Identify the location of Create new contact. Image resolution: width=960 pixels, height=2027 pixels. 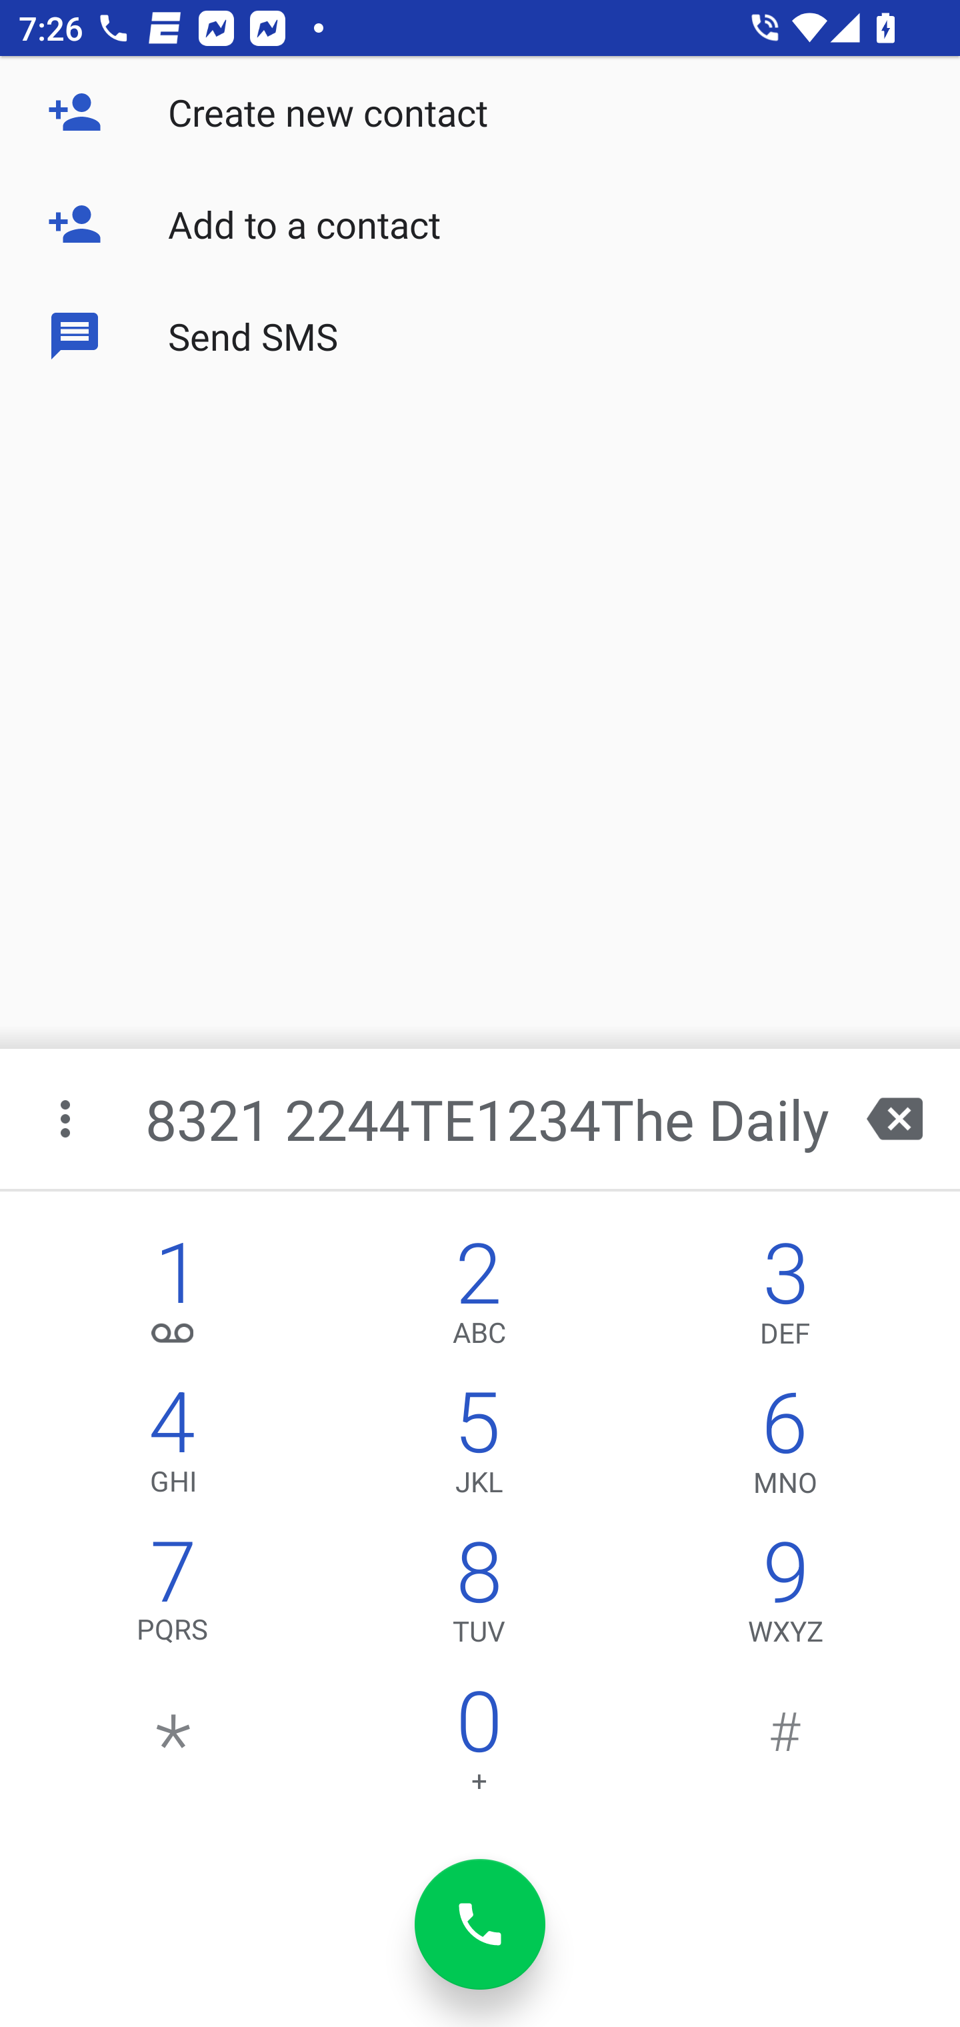
(480, 112).